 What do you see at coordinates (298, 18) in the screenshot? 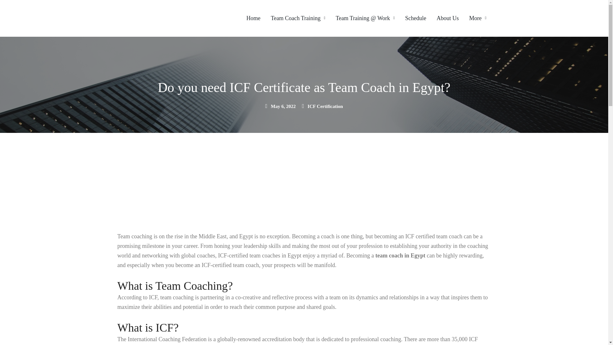
I see `Team Coach Training` at bounding box center [298, 18].